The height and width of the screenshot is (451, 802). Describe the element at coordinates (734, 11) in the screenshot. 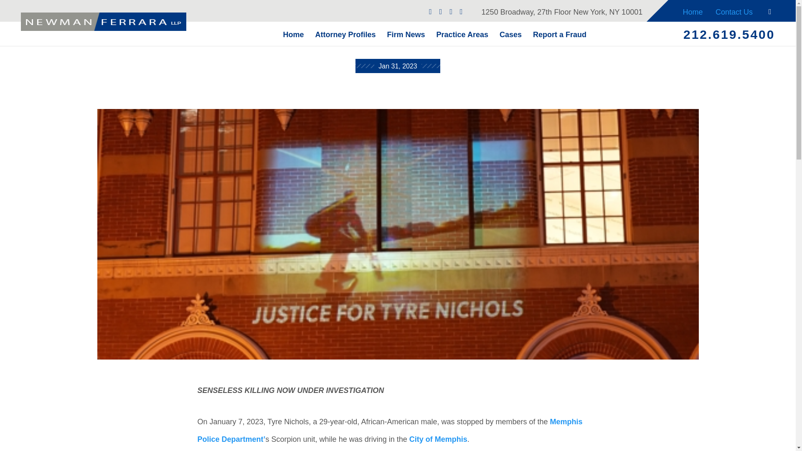

I see `Contact Us` at that location.